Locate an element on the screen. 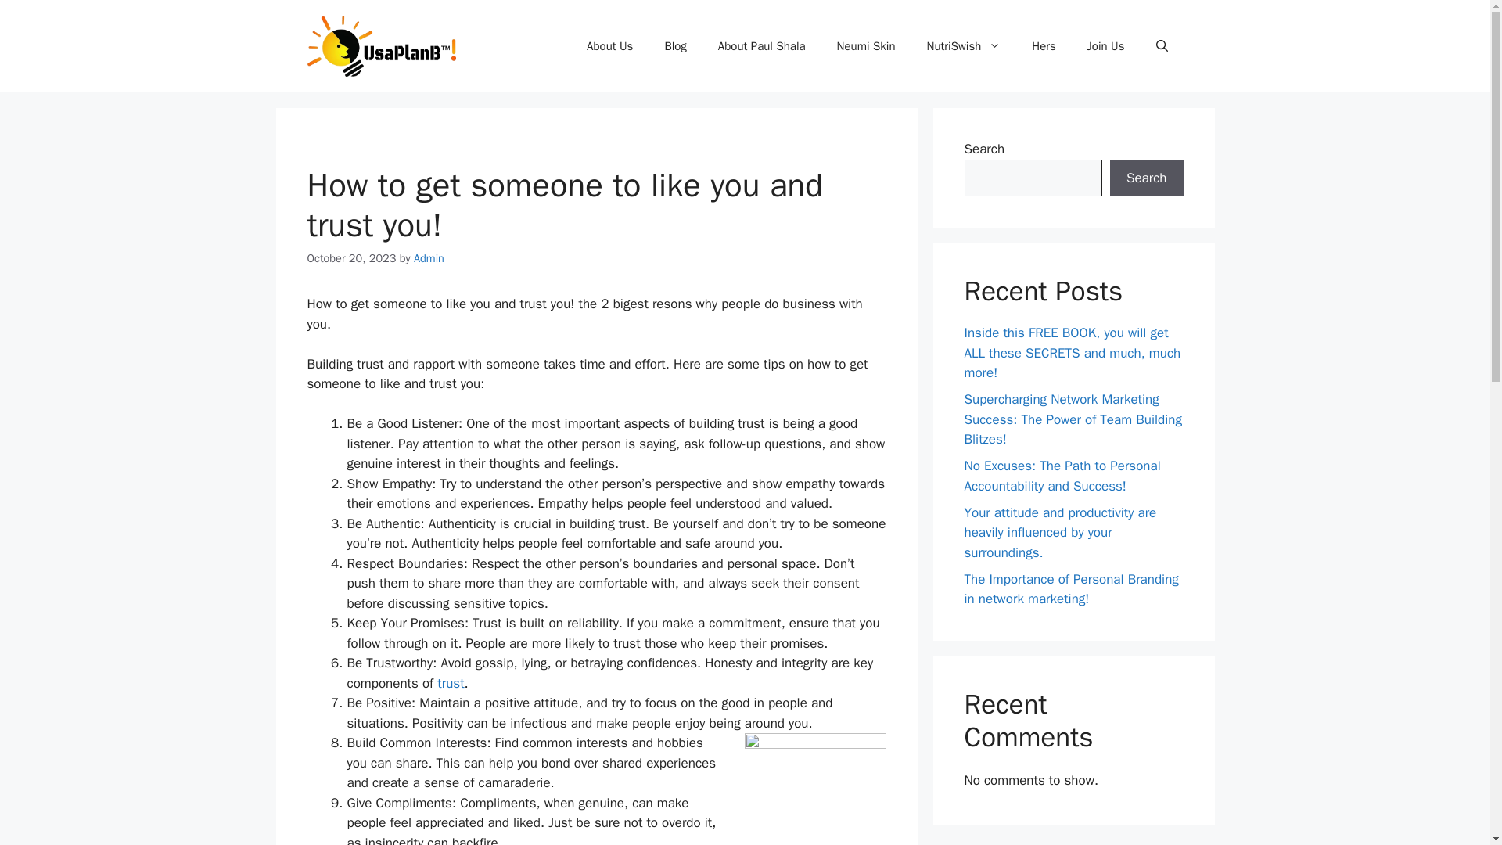 The image size is (1502, 845). trust is located at coordinates (451, 683).